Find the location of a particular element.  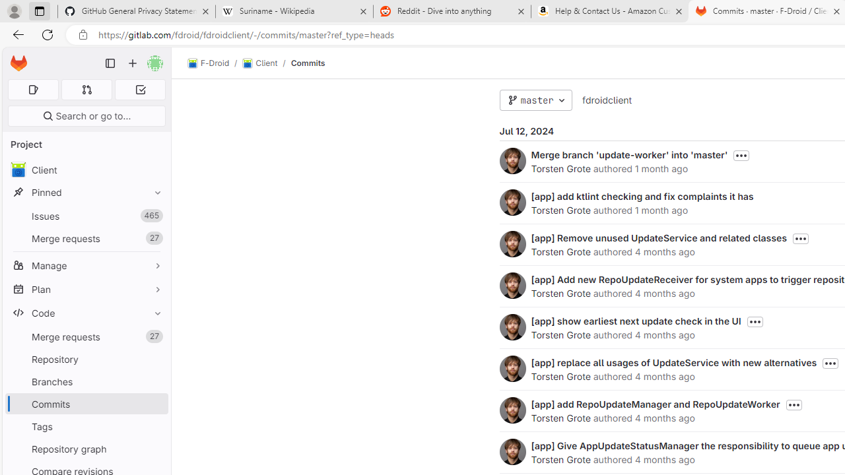

Client/ is located at coordinates (267, 63).